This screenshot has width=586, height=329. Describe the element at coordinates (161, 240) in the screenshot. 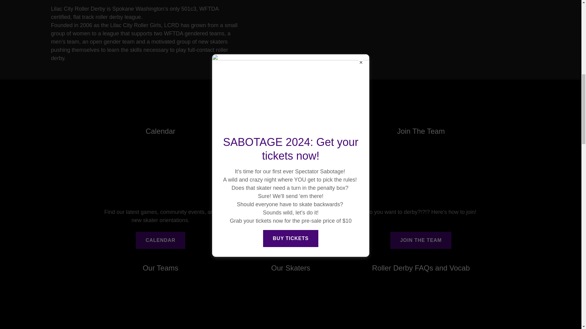

I see `CALENDAR` at that location.